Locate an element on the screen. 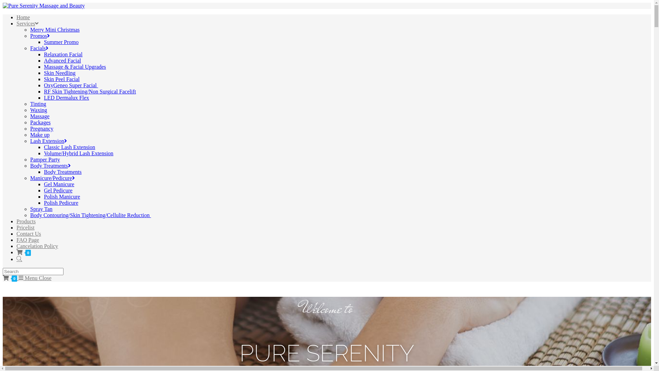  RF Skin Tightening/Non Surgical Facelift is located at coordinates (90, 91).